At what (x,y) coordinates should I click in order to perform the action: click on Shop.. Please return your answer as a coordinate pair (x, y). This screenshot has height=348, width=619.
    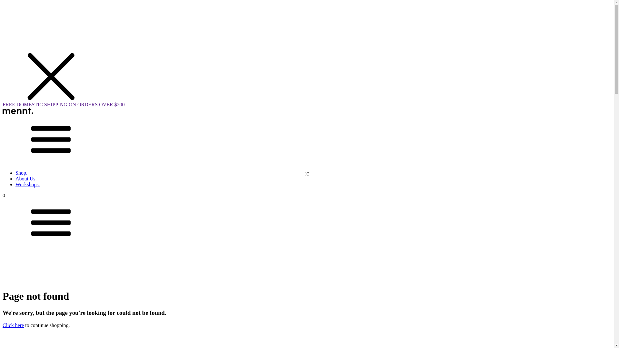
    Looking at the image, I should click on (21, 173).